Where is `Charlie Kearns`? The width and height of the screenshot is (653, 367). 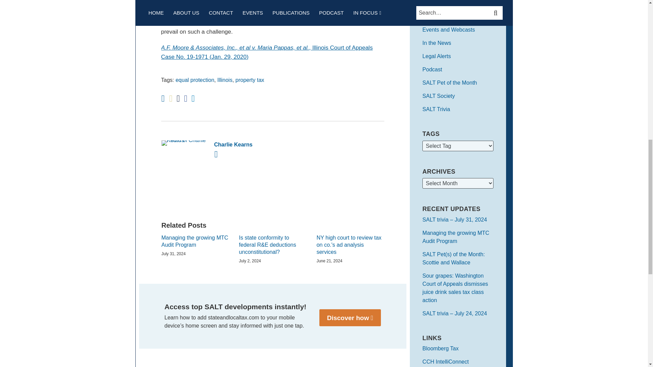 Charlie Kearns is located at coordinates (272, 144).